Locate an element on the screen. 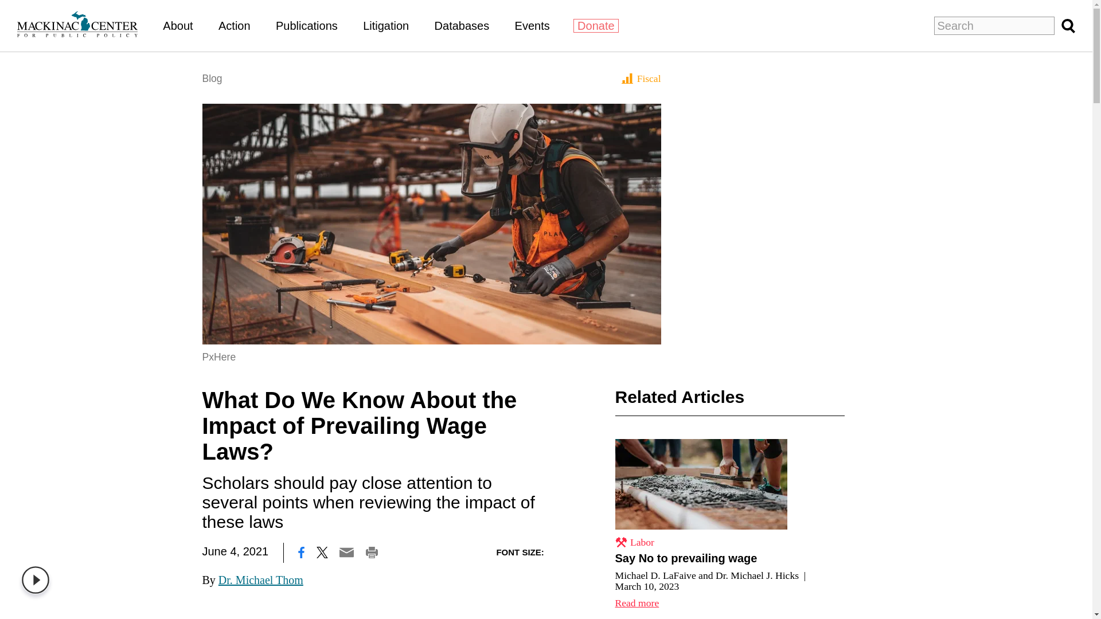 This screenshot has height=619, width=1101. Donate is located at coordinates (596, 26).